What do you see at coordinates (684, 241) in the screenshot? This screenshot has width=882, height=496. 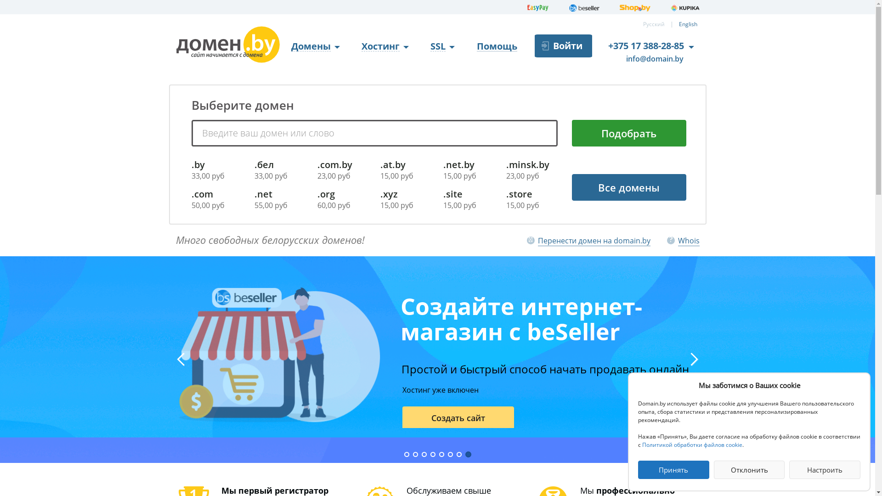 I see `?Whois` at bounding box center [684, 241].